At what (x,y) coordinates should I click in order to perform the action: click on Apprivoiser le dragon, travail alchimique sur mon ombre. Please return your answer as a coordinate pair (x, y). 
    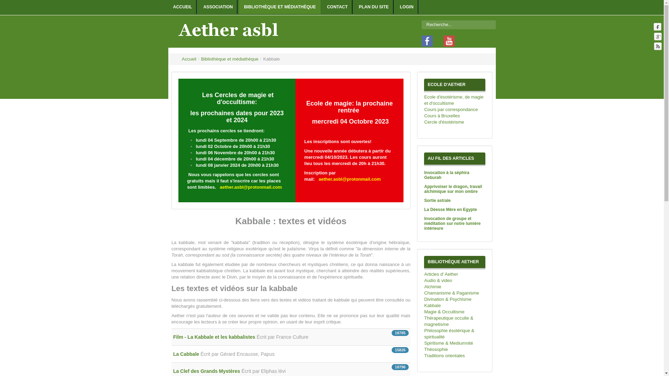
    Looking at the image, I should click on (453, 189).